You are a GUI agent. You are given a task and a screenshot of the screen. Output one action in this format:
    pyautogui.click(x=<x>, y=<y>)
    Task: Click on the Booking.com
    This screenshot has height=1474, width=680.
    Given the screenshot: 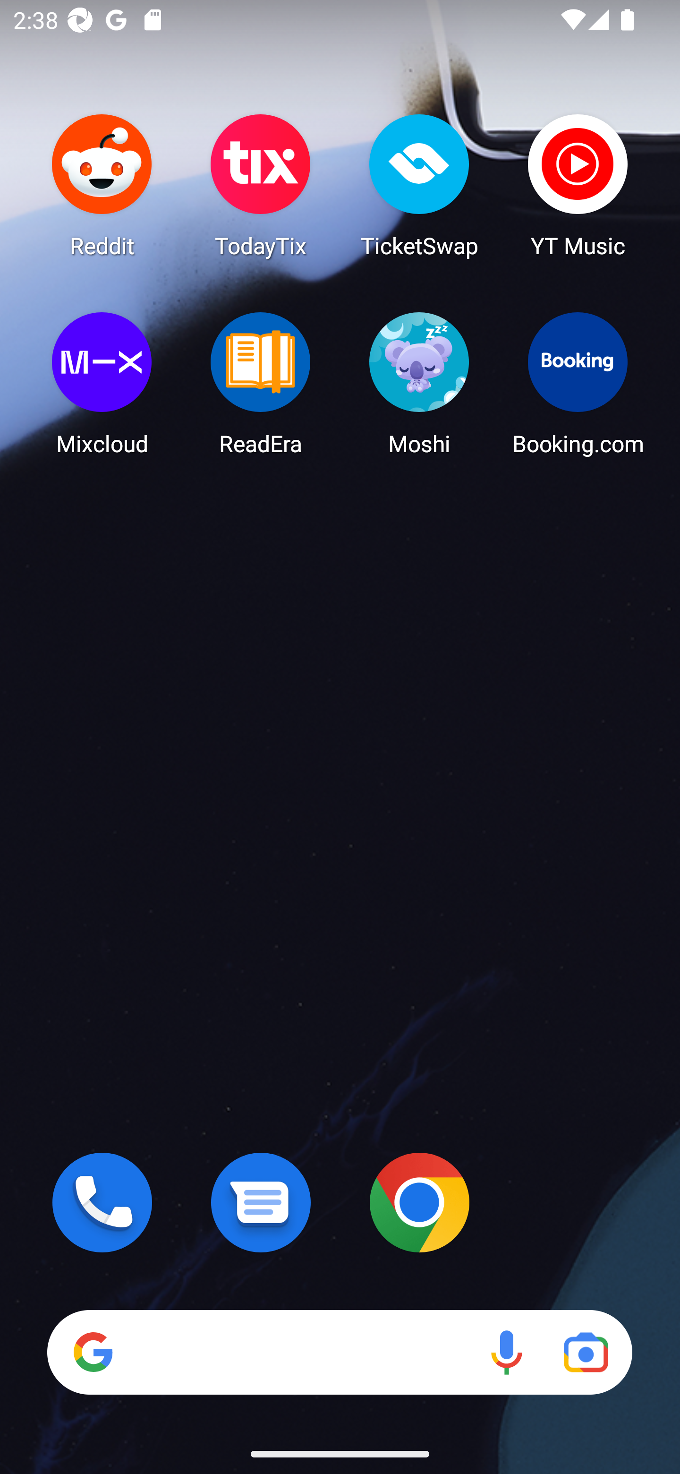 What is the action you would take?
    pyautogui.click(x=578, y=383)
    